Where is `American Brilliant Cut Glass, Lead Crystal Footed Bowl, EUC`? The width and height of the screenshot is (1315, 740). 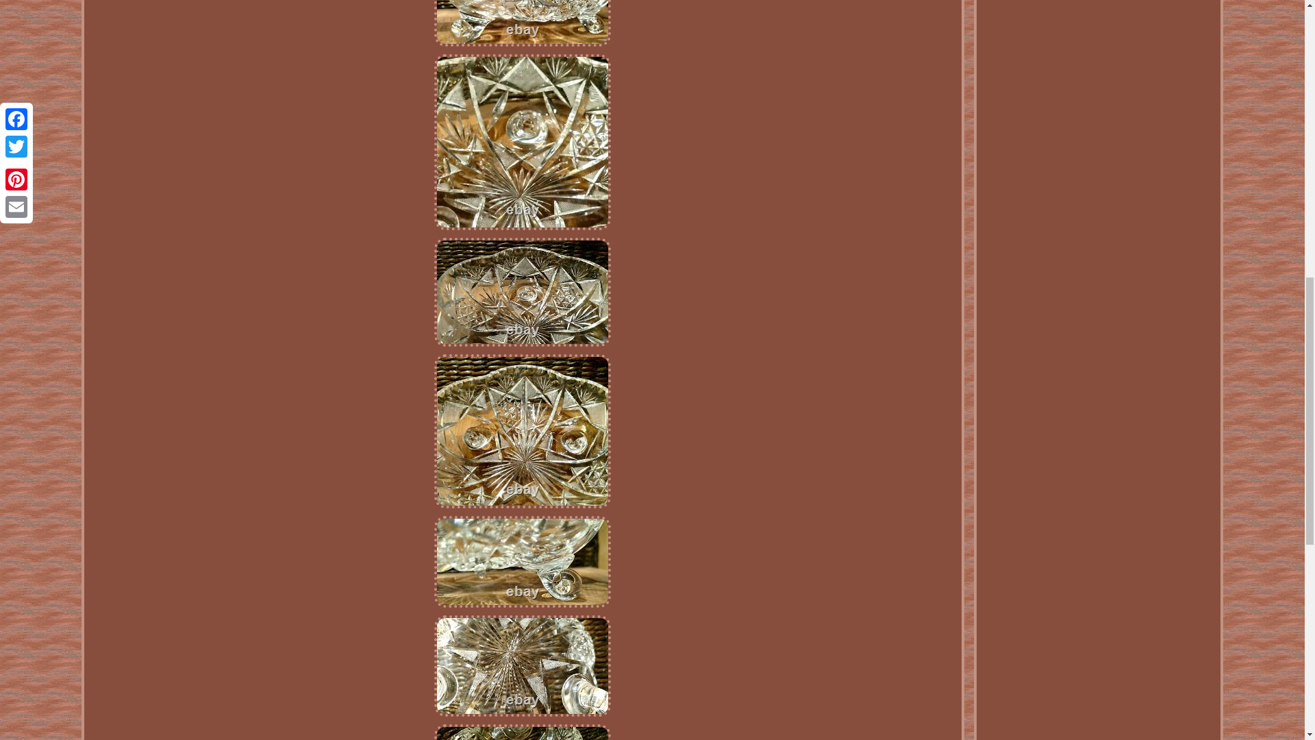 American Brilliant Cut Glass, Lead Crystal Footed Bowl, EUC is located at coordinates (522, 666).